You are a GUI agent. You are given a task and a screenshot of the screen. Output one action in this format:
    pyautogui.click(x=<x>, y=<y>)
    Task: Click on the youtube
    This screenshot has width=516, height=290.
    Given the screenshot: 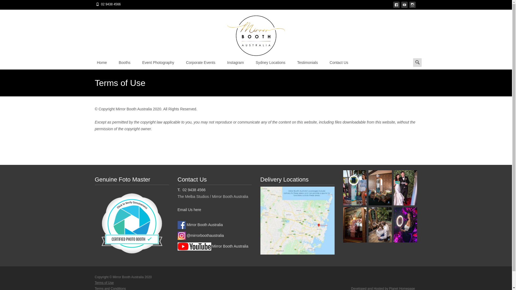 What is the action you would take?
    pyautogui.click(x=404, y=6)
    